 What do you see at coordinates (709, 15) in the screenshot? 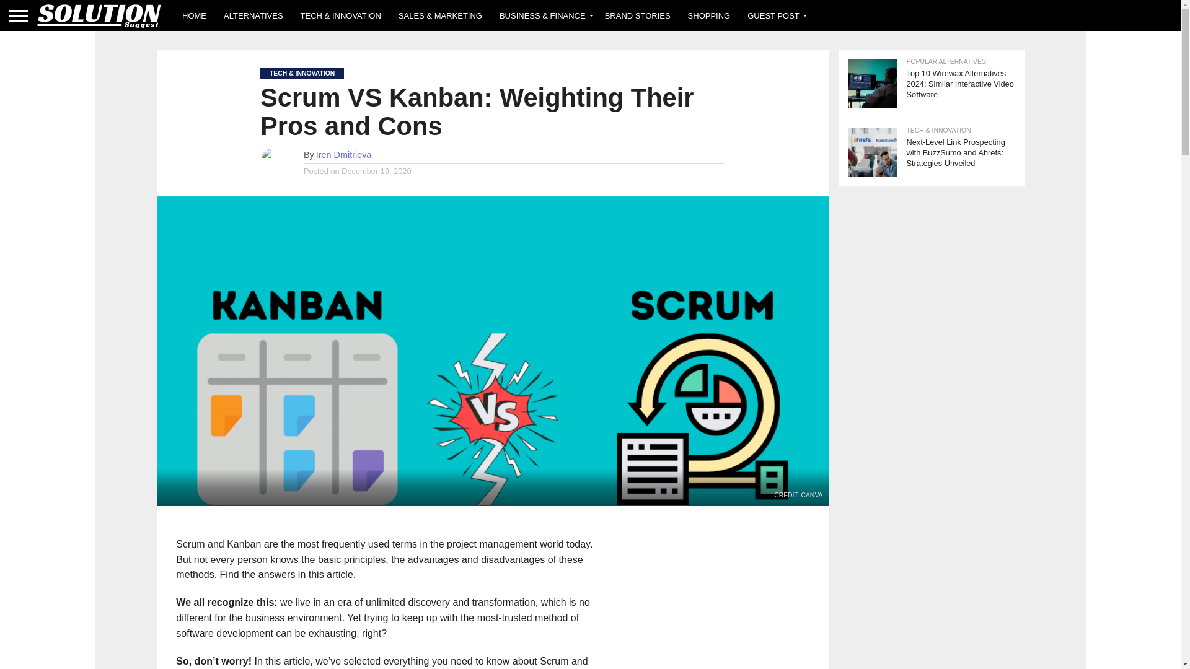
I see `SHOPPING` at bounding box center [709, 15].